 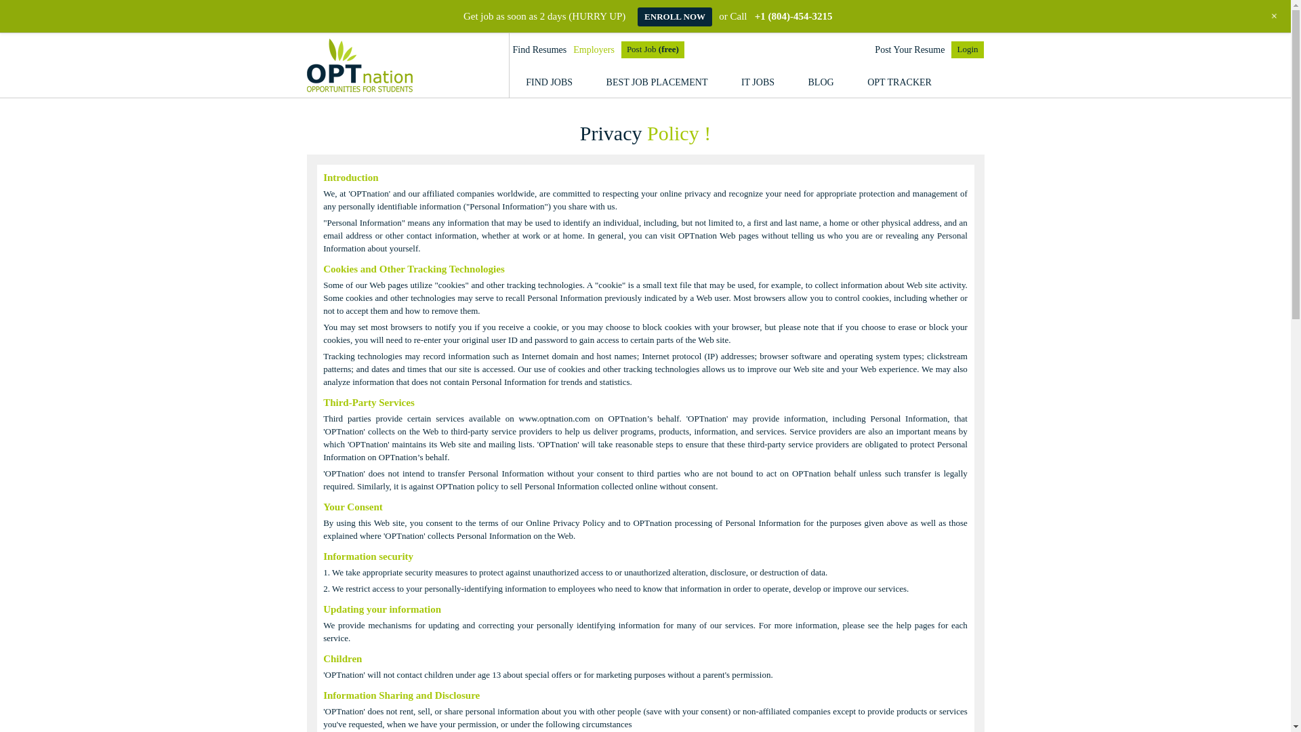 I want to click on BEST JOB PLACEMENT, so click(x=657, y=82).